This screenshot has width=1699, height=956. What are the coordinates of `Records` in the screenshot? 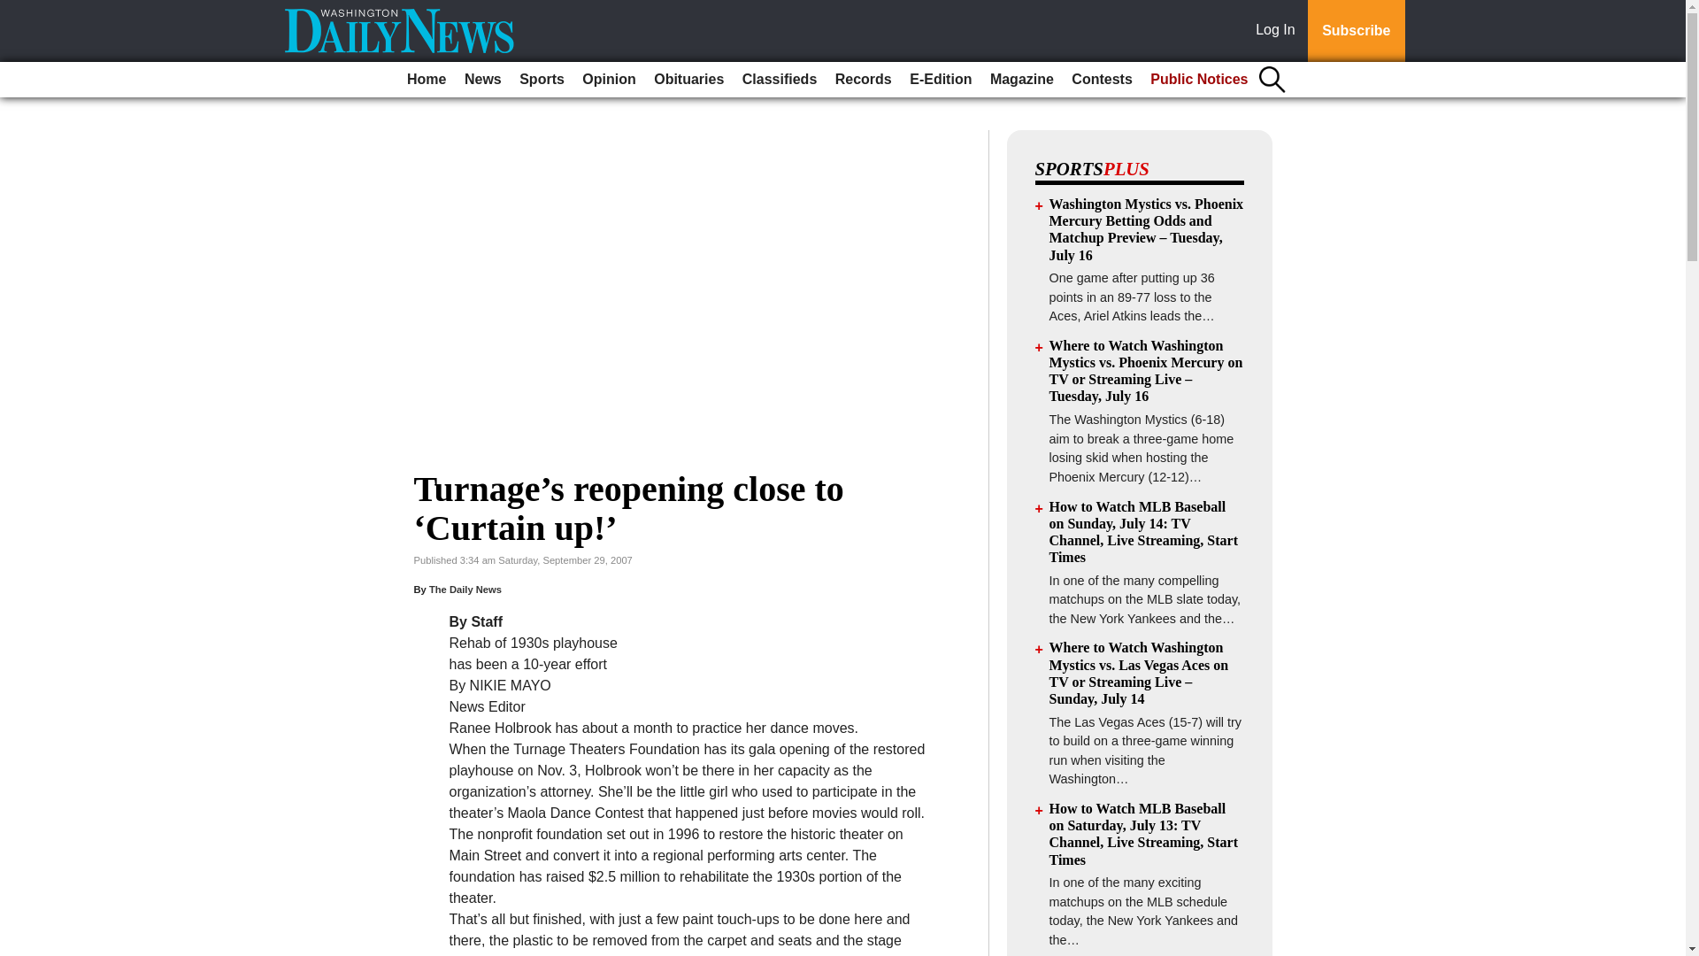 It's located at (864, 80).